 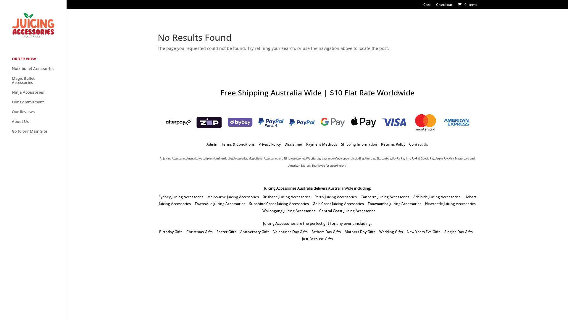 What do you see at coordinates (423, 232) in the screenshot?
I see `New Years Eve Gifts` at bounding box center [423, 232].